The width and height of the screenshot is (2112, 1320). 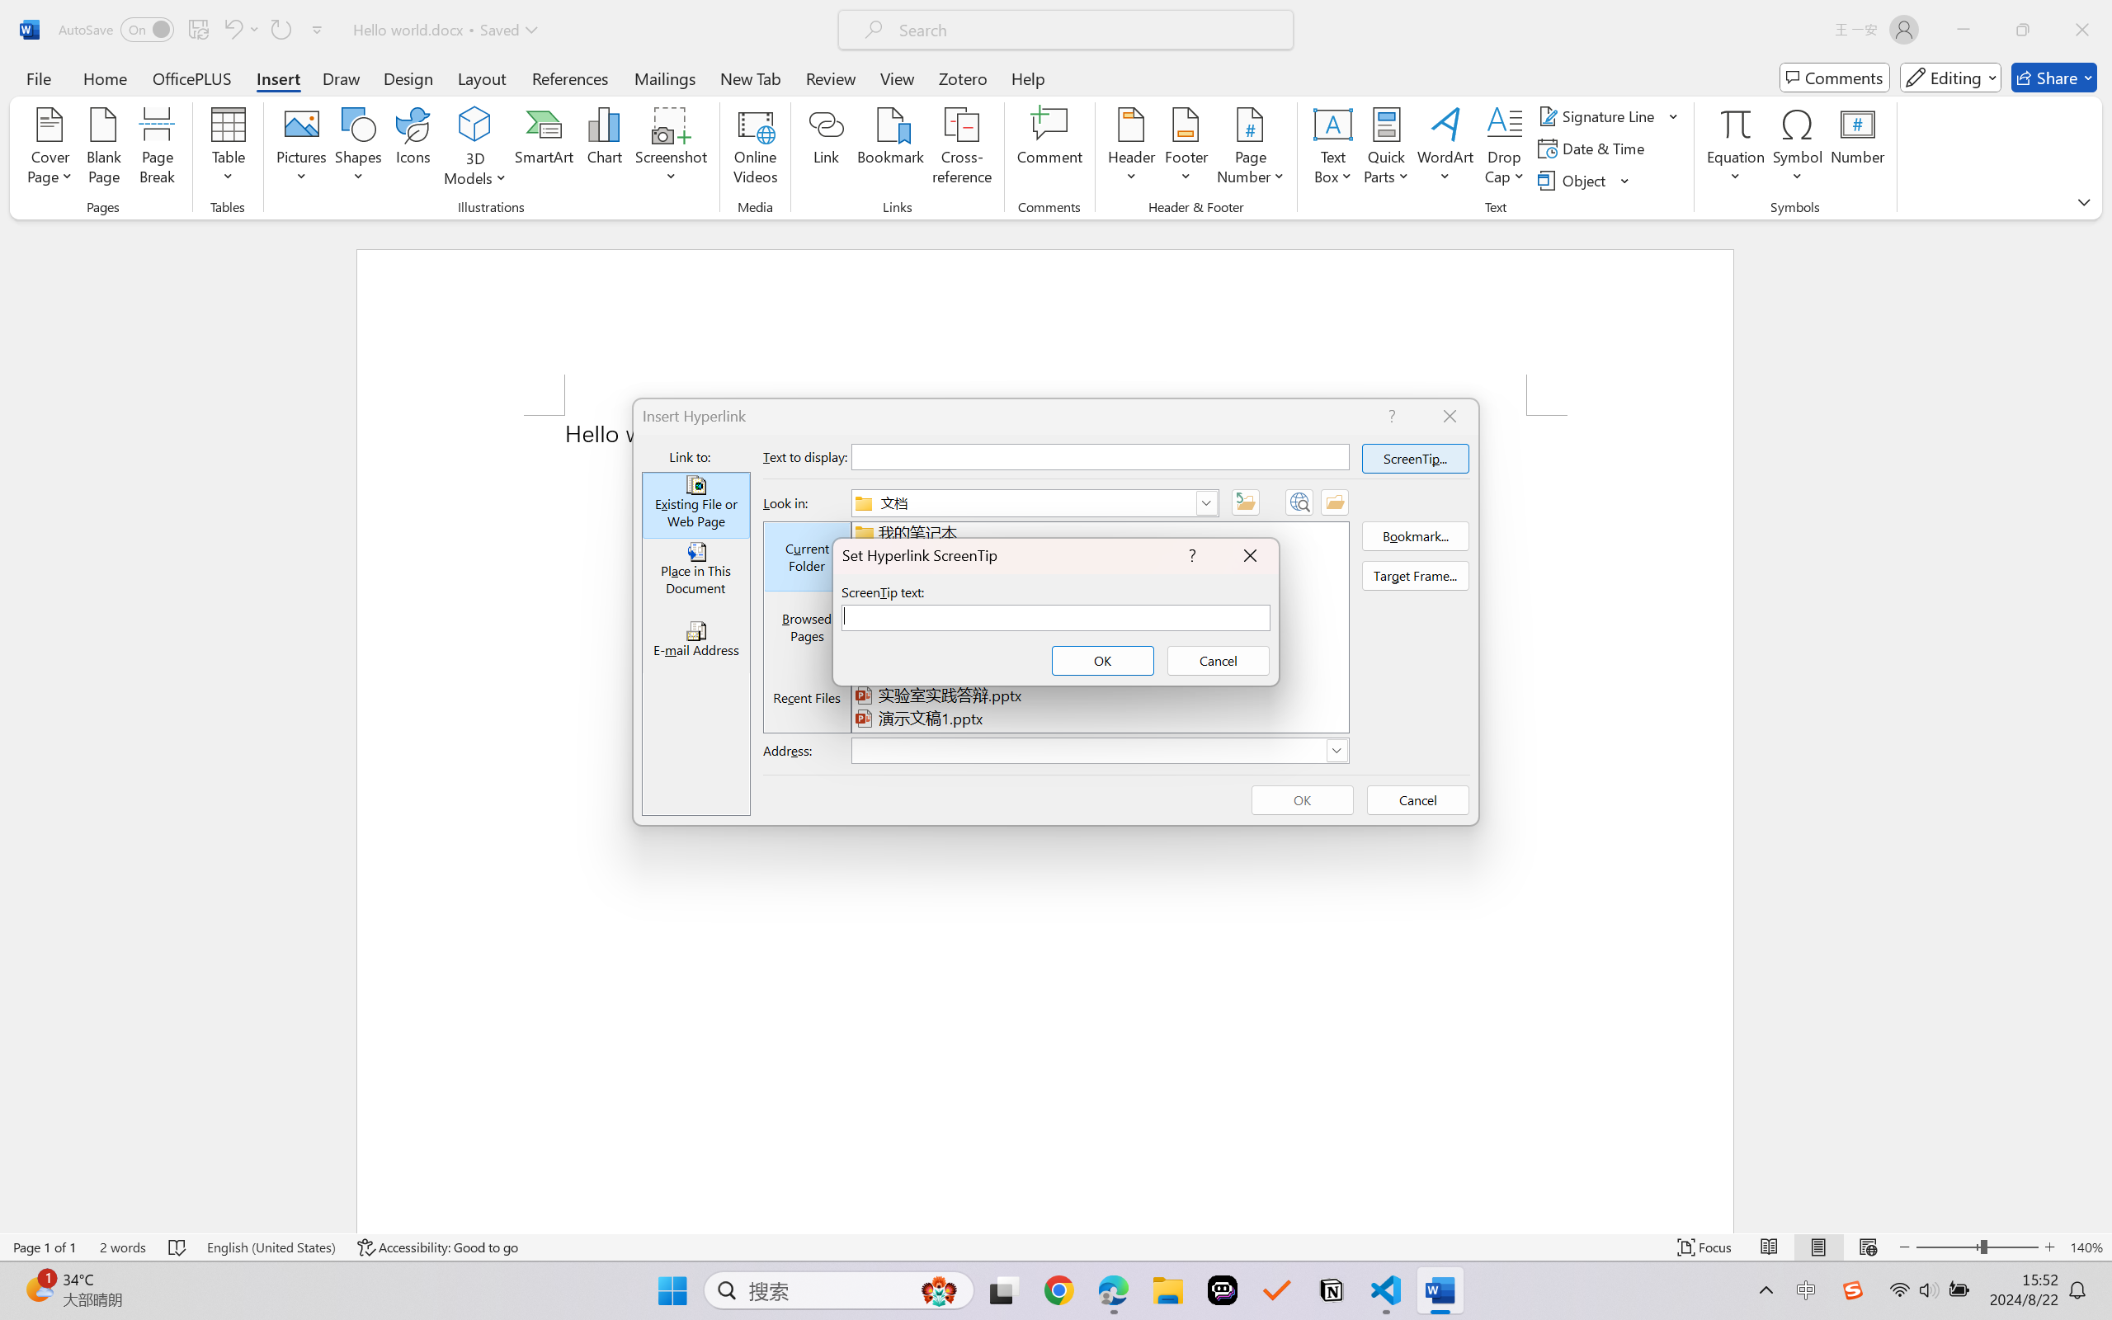 What do you see at coordinates (1056, 617) in the screenshot?
I see `RichEdit Control` at bounding box center [1056, 617].